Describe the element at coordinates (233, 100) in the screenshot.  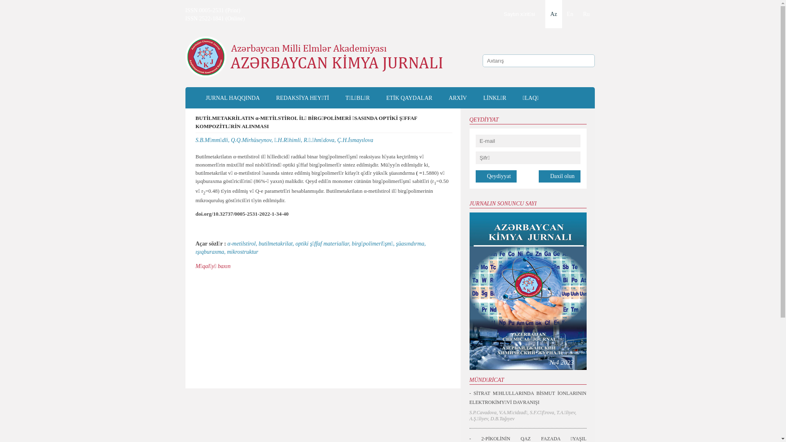
I see `JURNAL HAQQINDA` at that location.